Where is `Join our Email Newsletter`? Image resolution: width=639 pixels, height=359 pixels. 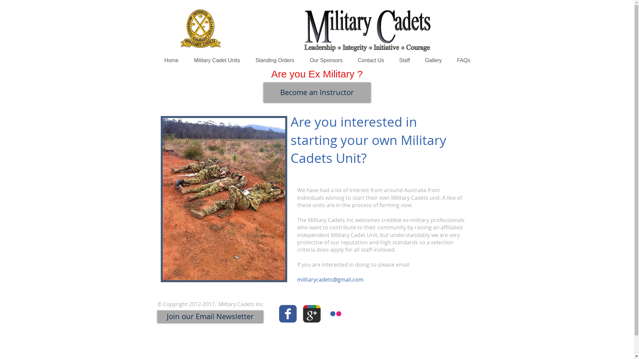
Join our Email Newsletter is located at coordinates (210, 316).